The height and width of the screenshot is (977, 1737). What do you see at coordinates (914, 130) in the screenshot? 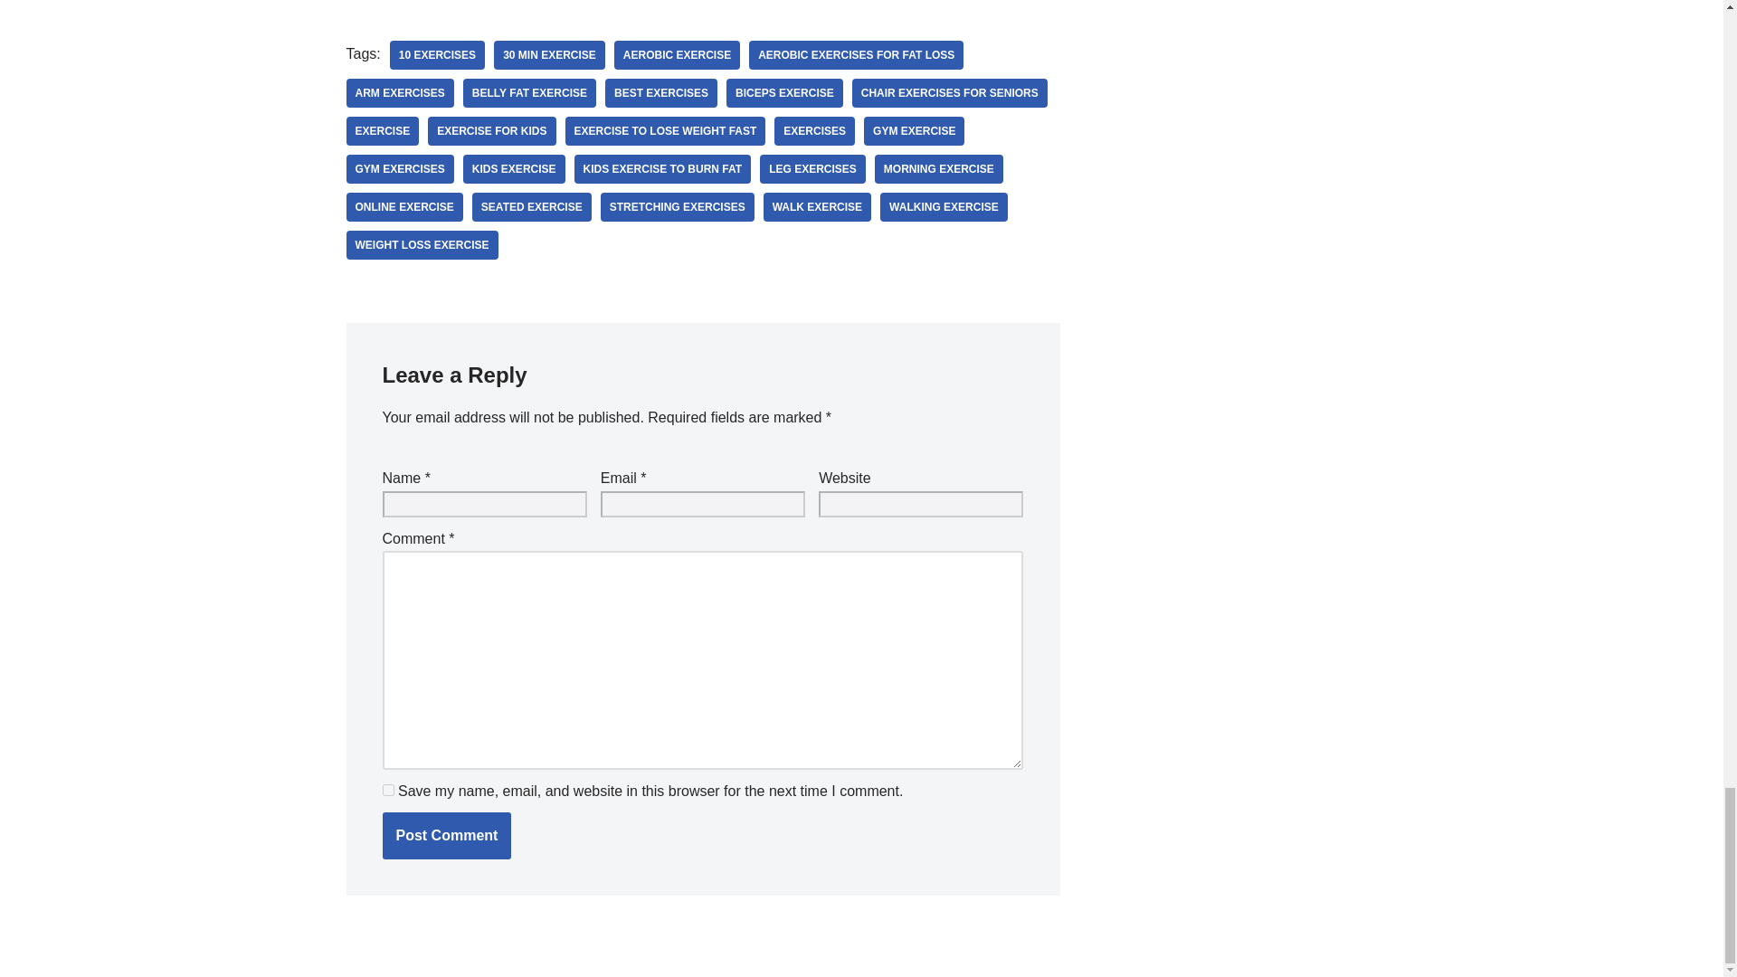
I see `GYM EXERCISE` at bounding box center [914, 130].